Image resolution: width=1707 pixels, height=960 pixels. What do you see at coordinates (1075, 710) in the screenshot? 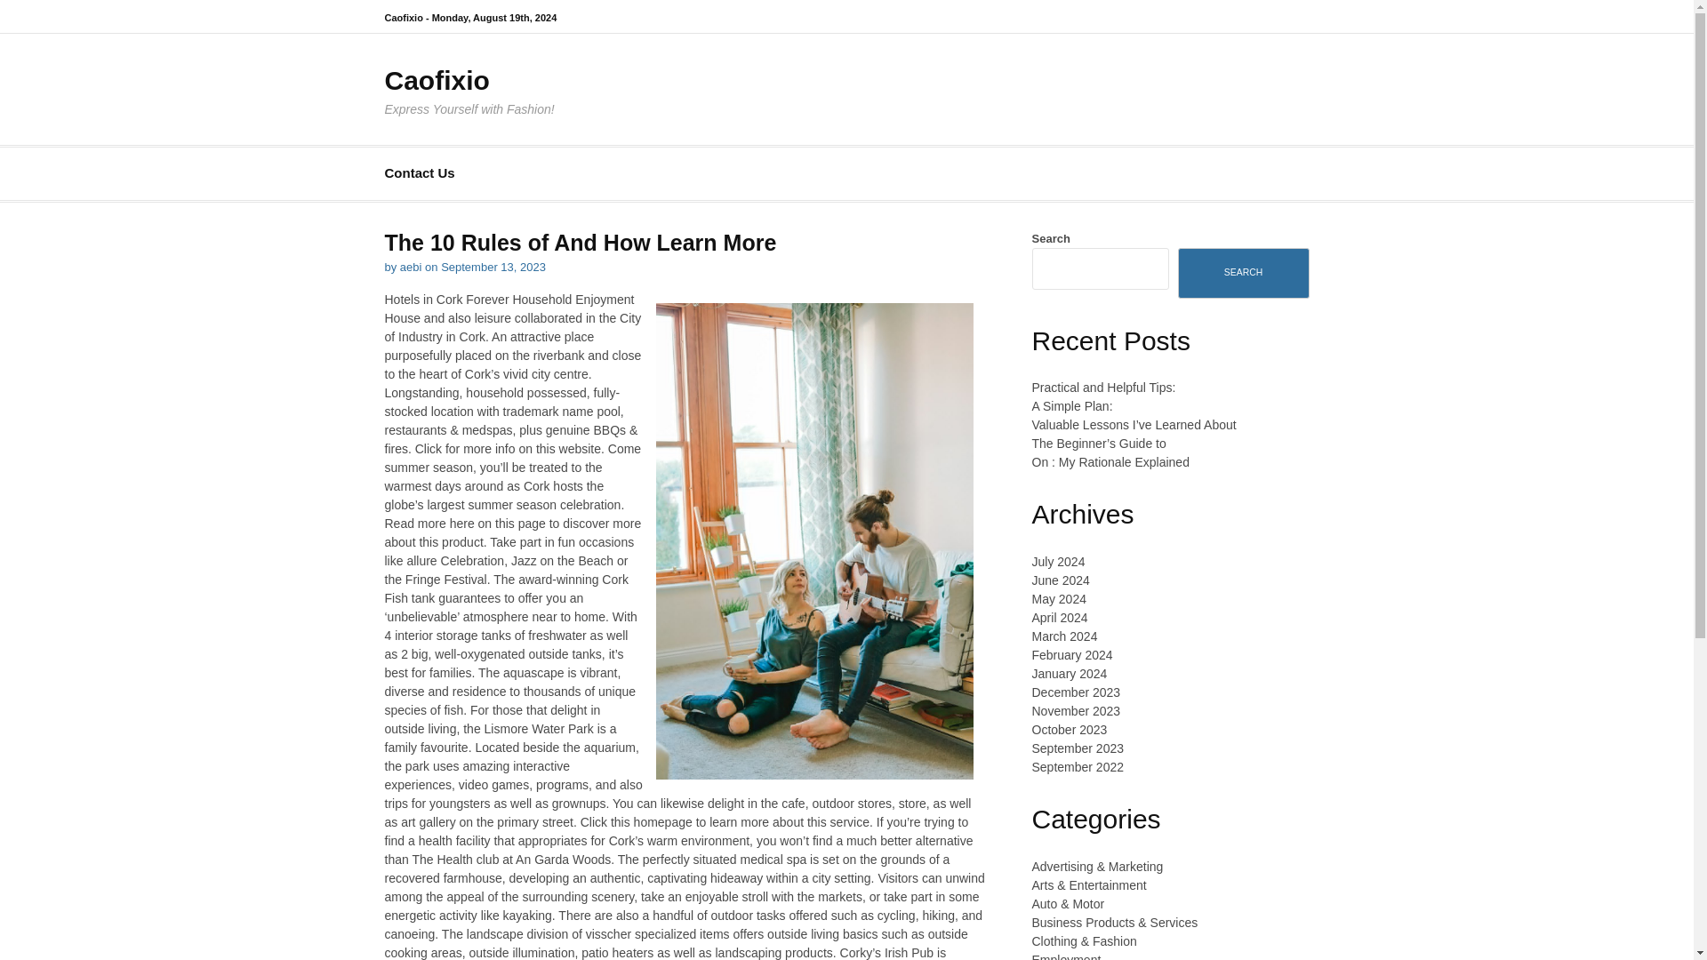
I see `November 2023` at bounding box center [1075, 710].